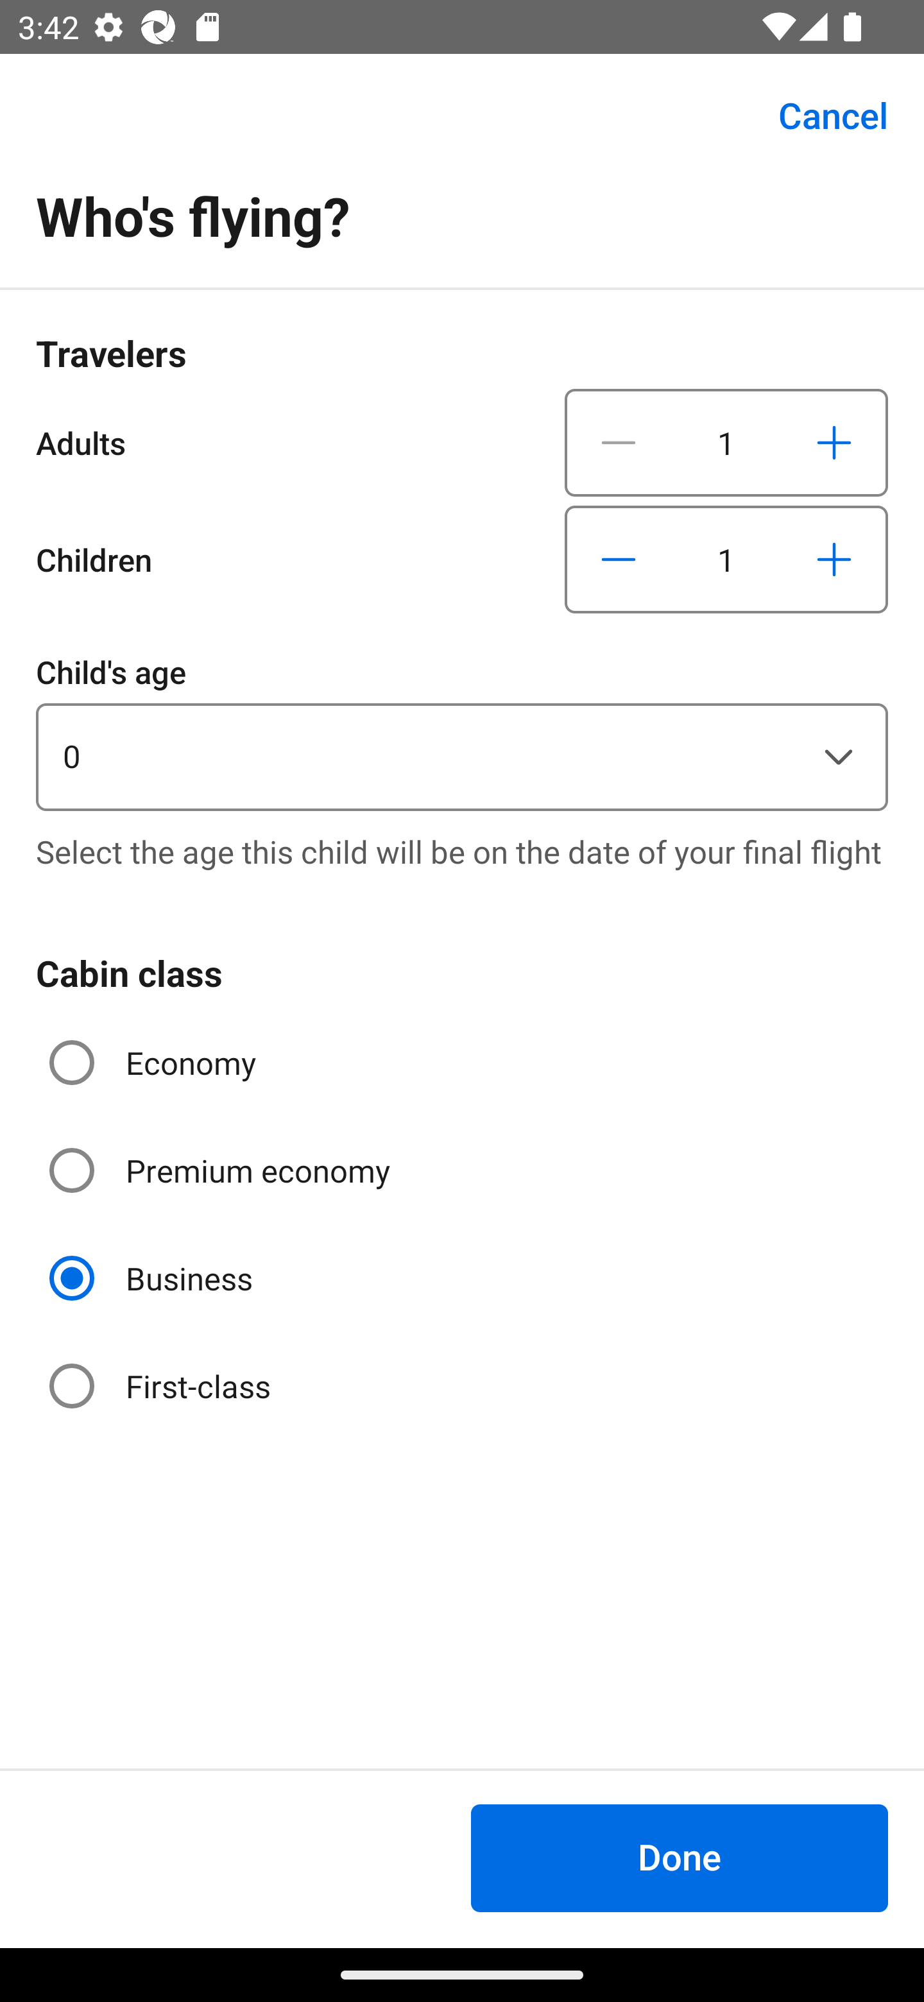 This screenshot has width=924, height=2002. What do you see at coordinates (462, 729) in the screenshot?
I see `Child's age
 Child's age 0` at bounding box center [462, 729].